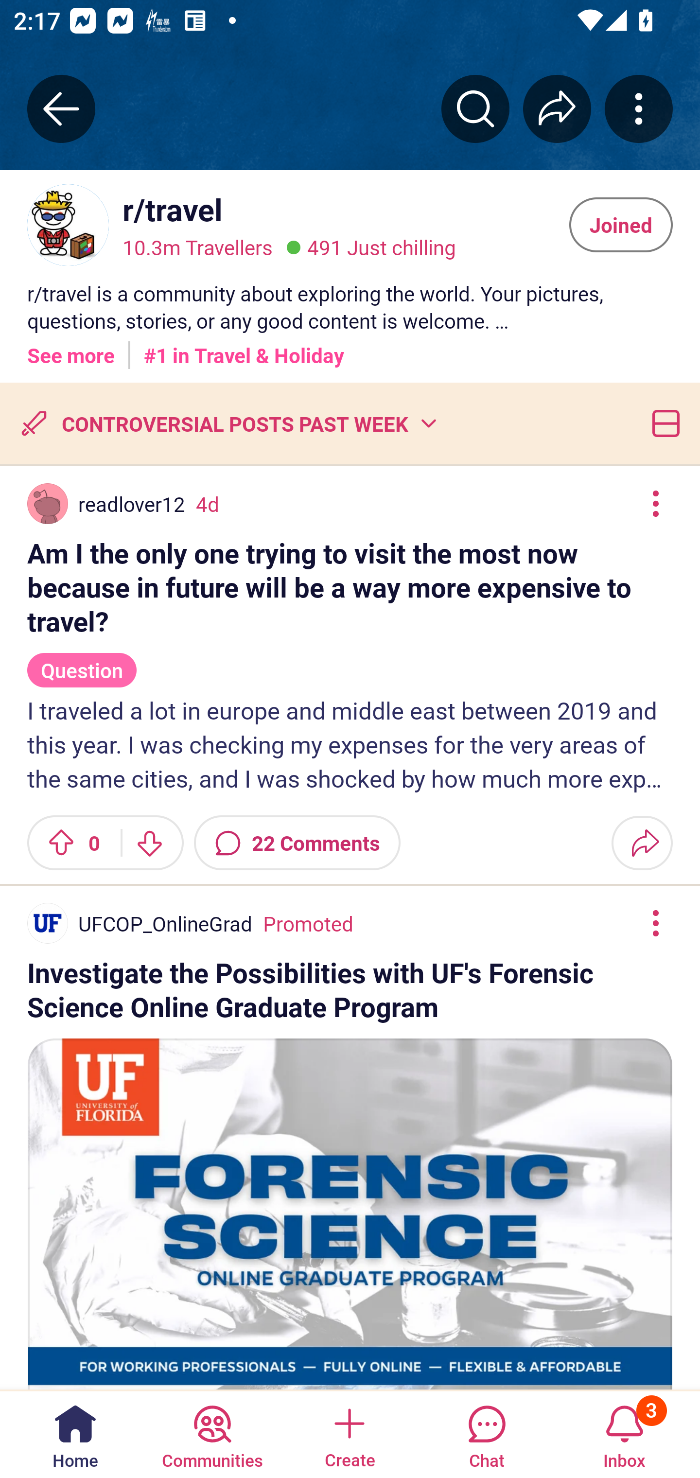 The height and width of the screenshot is (1478, 700). I want to click on Share r/﻿travel, so click(557, 108).